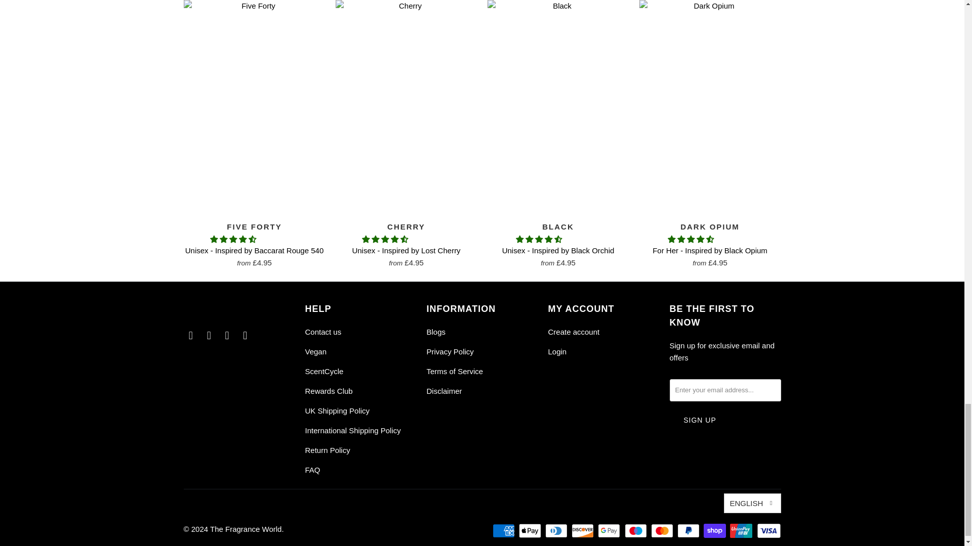 The width and height of the screenshot is (972, 546). I want to click on Maestro, so click(637, 530).